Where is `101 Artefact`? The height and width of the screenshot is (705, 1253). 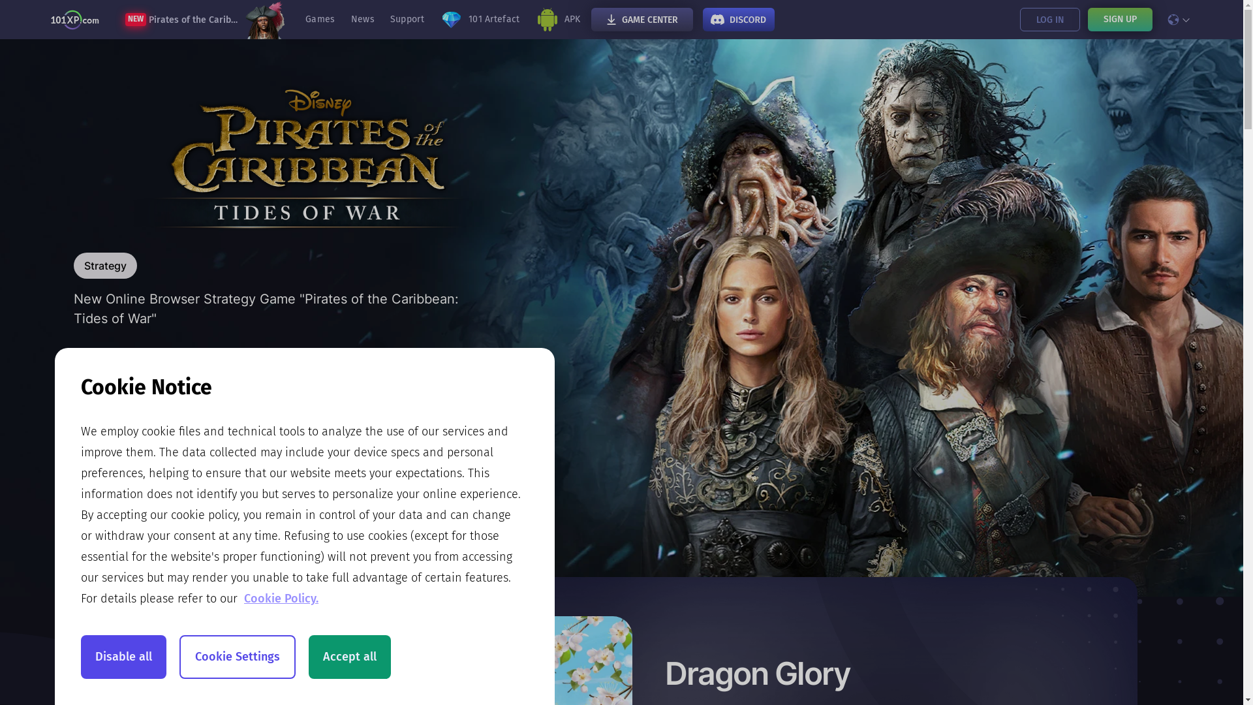
101 Artefact is located at coordinates (480, 20).